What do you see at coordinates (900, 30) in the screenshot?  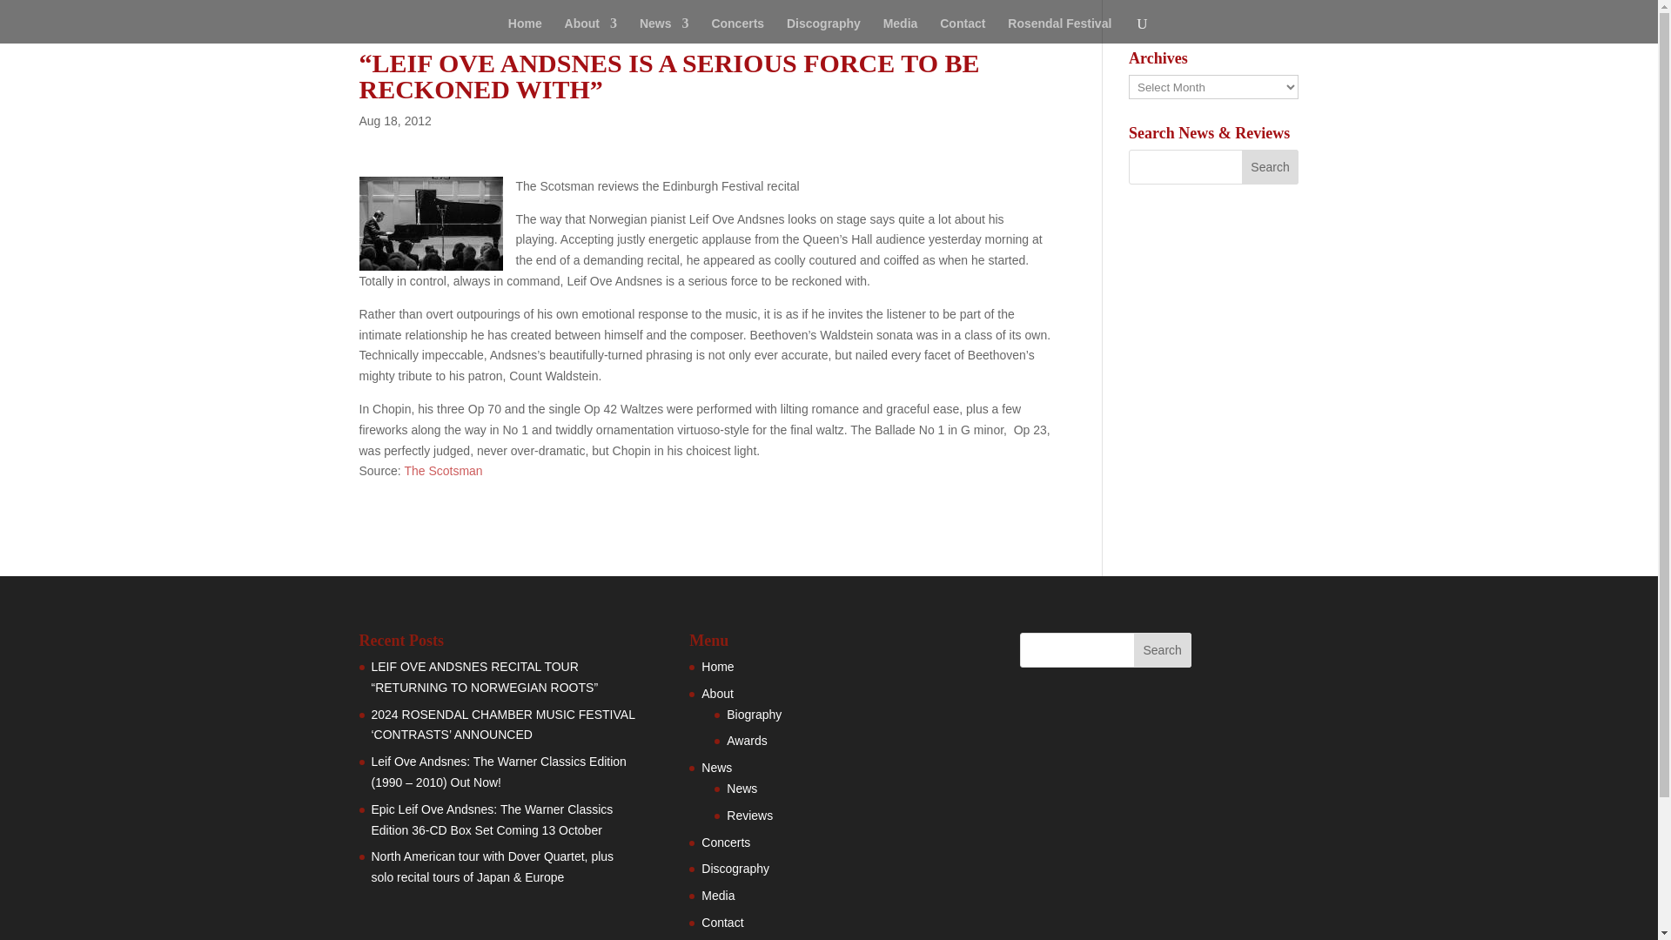 I see `Media` at bounding box center [900, 30].